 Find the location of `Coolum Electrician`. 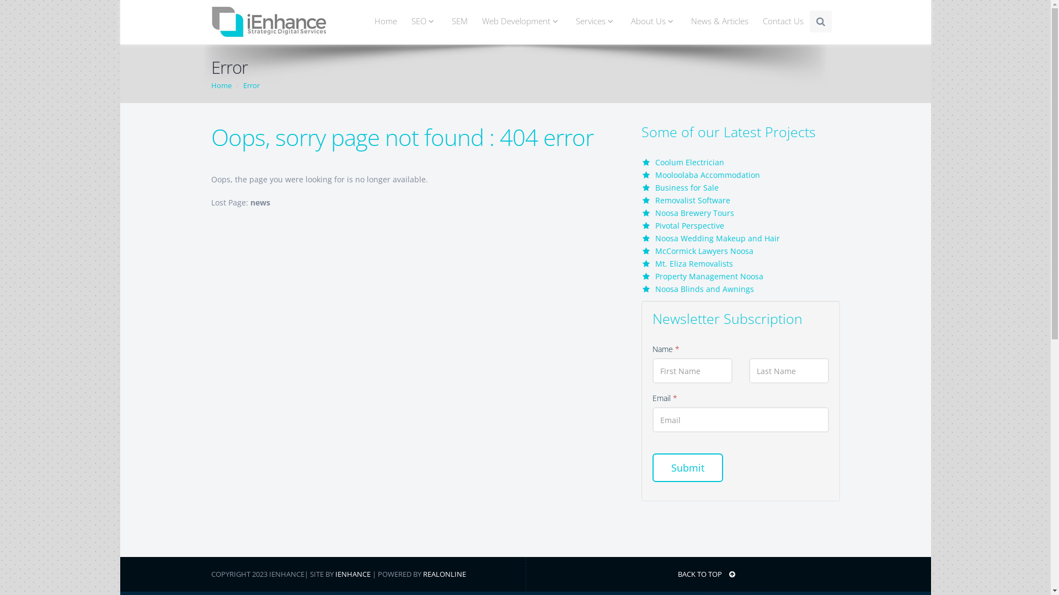

Coolum Electrician is located at coordinates (689, 162).